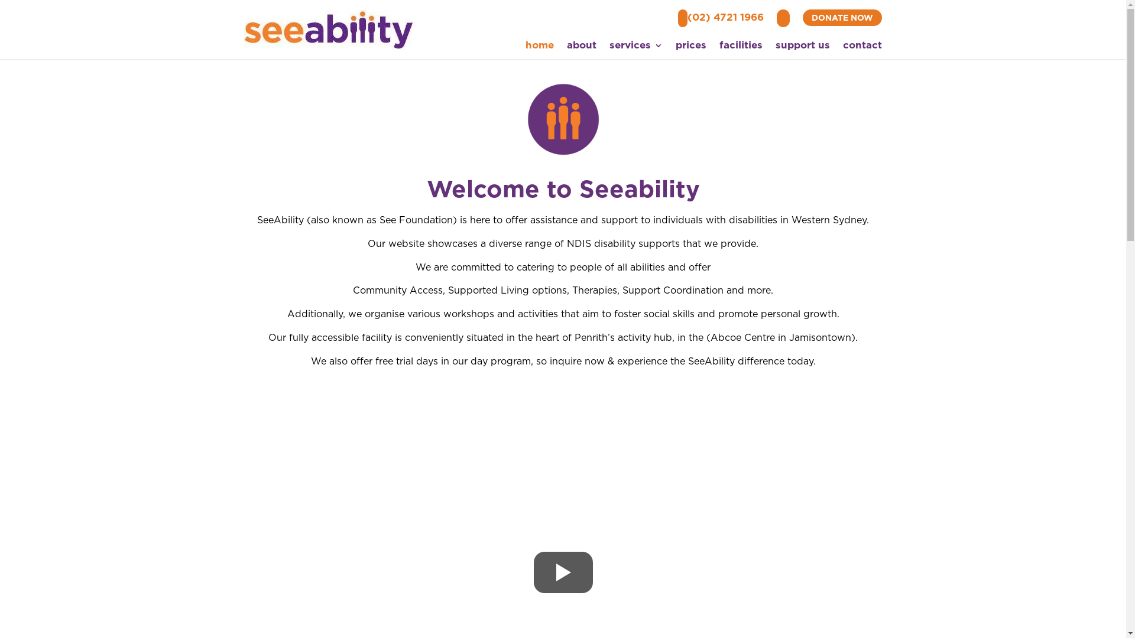 Image resolution: width=1135 pixels, height=638 pixels. Describe the element at coordinates (328, 30) in the screenshot. I see `SeeAbilityLogo` at that location.